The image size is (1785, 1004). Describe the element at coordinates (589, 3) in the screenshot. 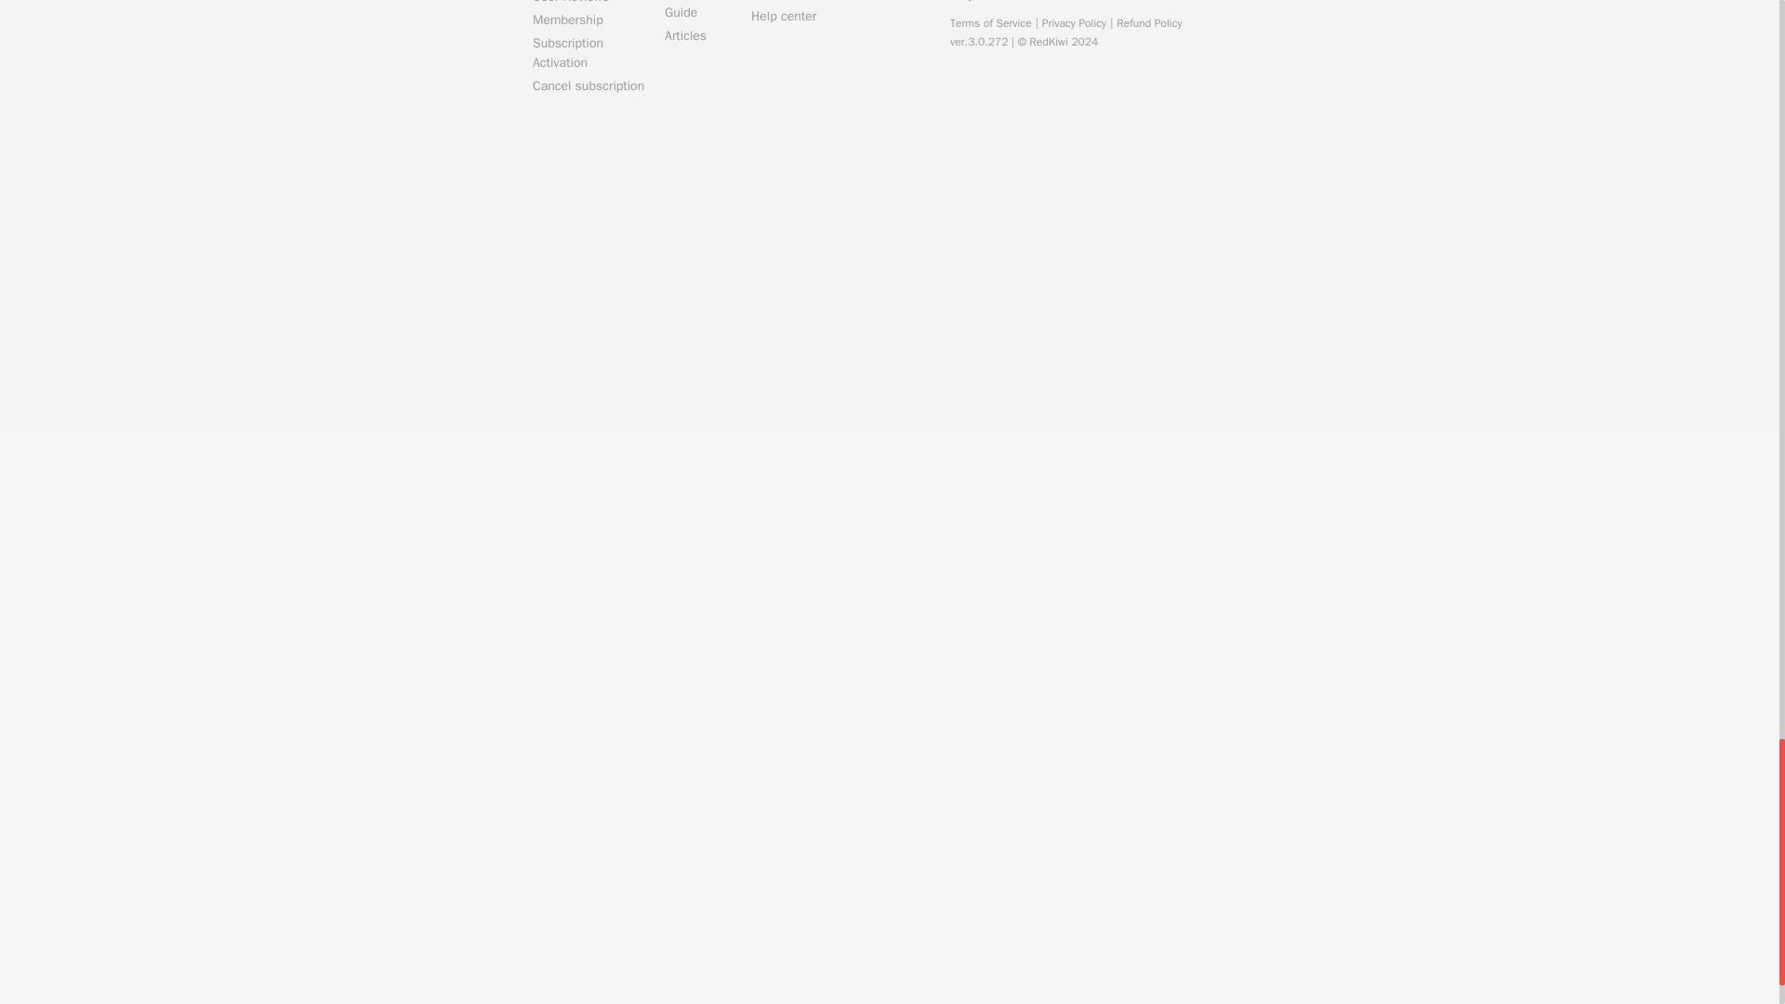

I see `User Reviews` at that location.